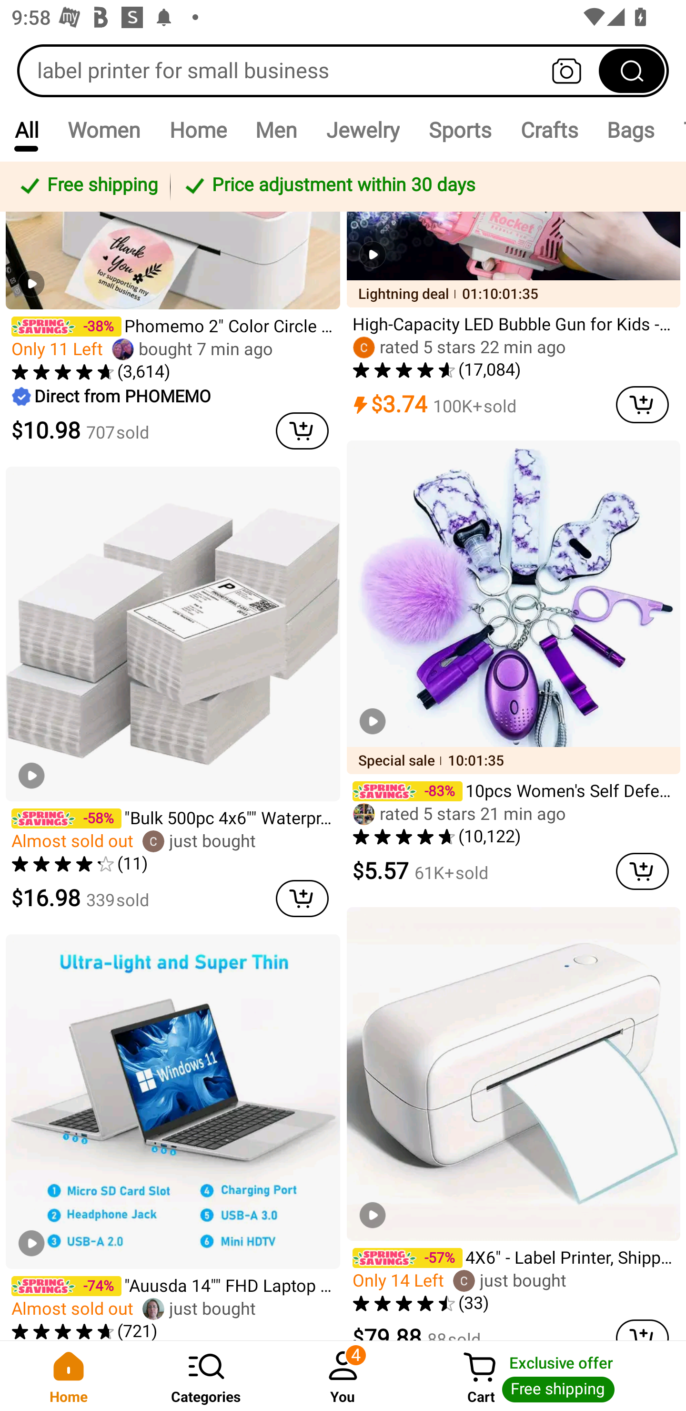 Image resolution: width=686 pixels, height=1411 pixels. Describe the element at coordinates (276, 130) in the screenshot. I see `Men` at that location.